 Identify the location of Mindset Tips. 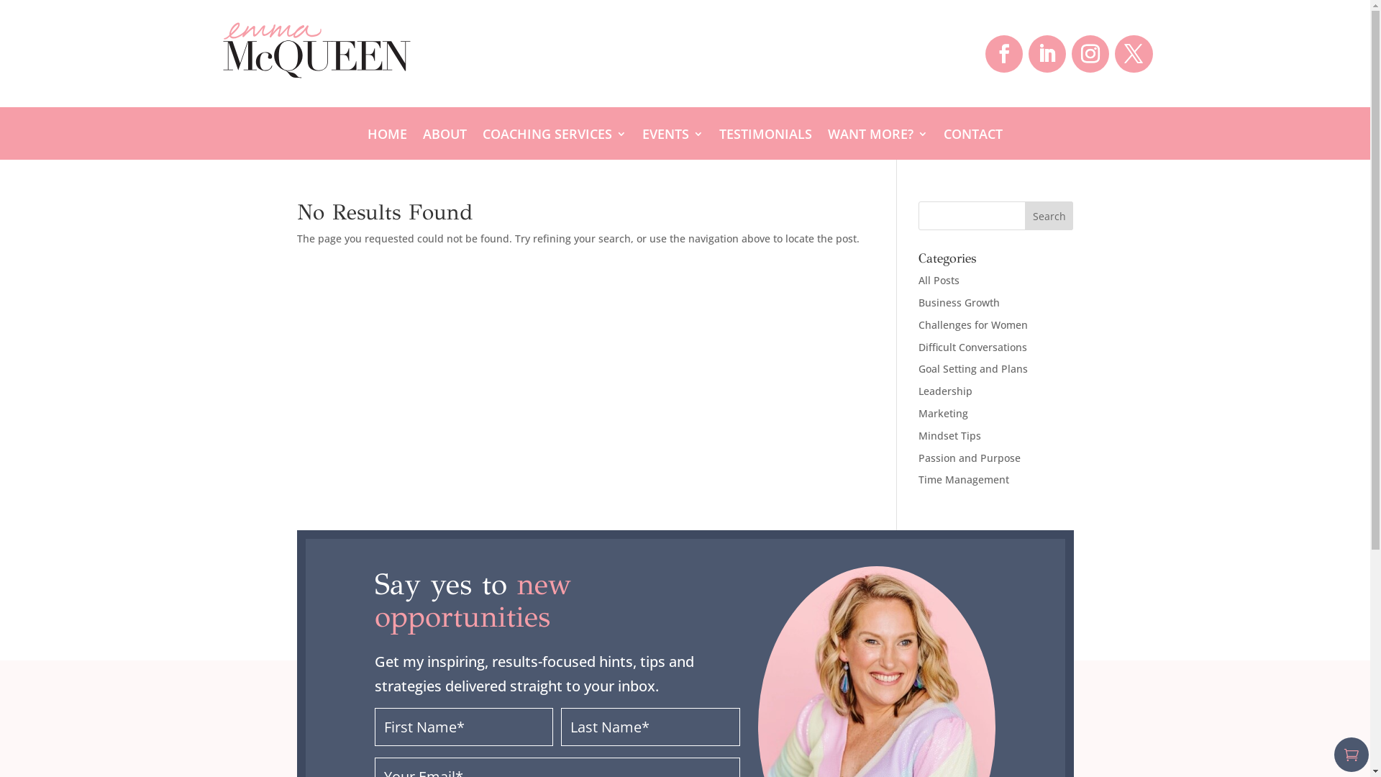
(949, 436).